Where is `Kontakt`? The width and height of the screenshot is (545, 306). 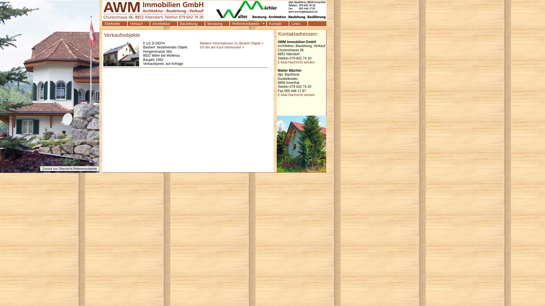 Kontakt is located at coordinates (278, 24).